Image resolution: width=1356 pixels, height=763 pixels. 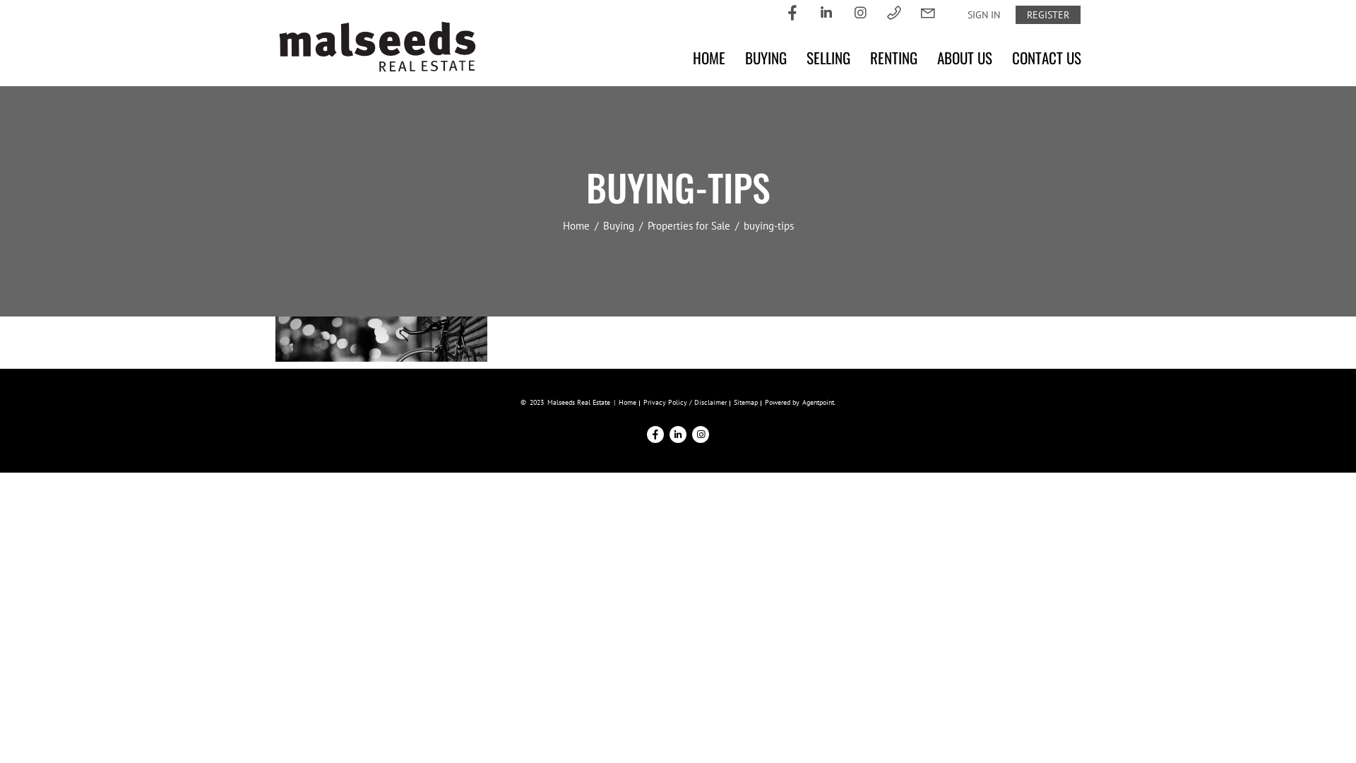 I want to click on REGISTER, so click(x=1048, y=15).